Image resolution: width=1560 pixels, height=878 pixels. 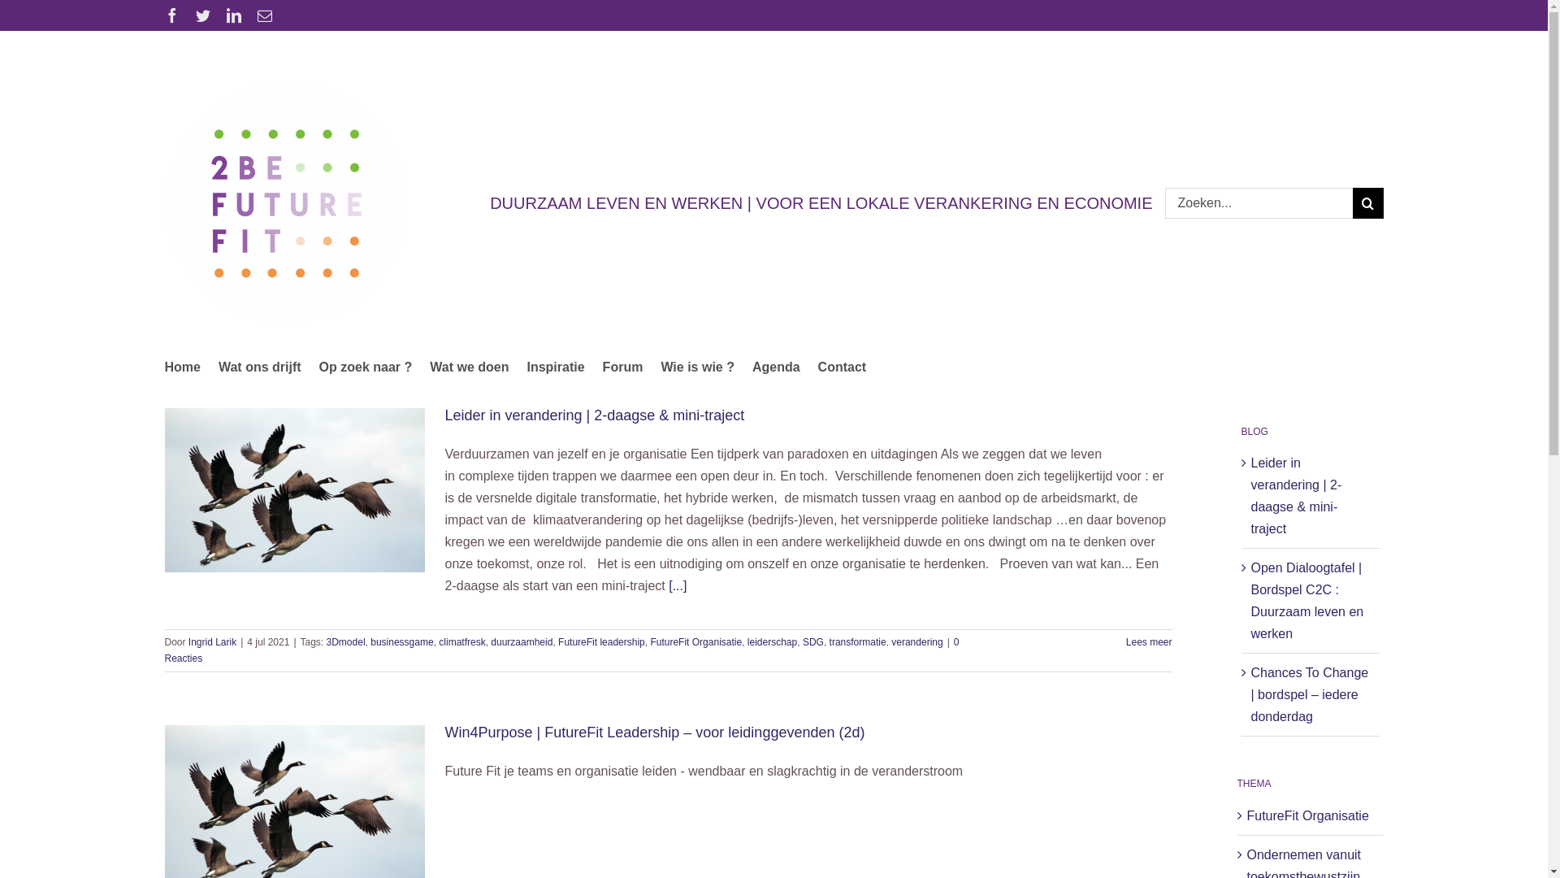 What do you see at coordinates (1149, 642) in the screenshot?
I see `Lees meer` at bounding box center [1149, 642].